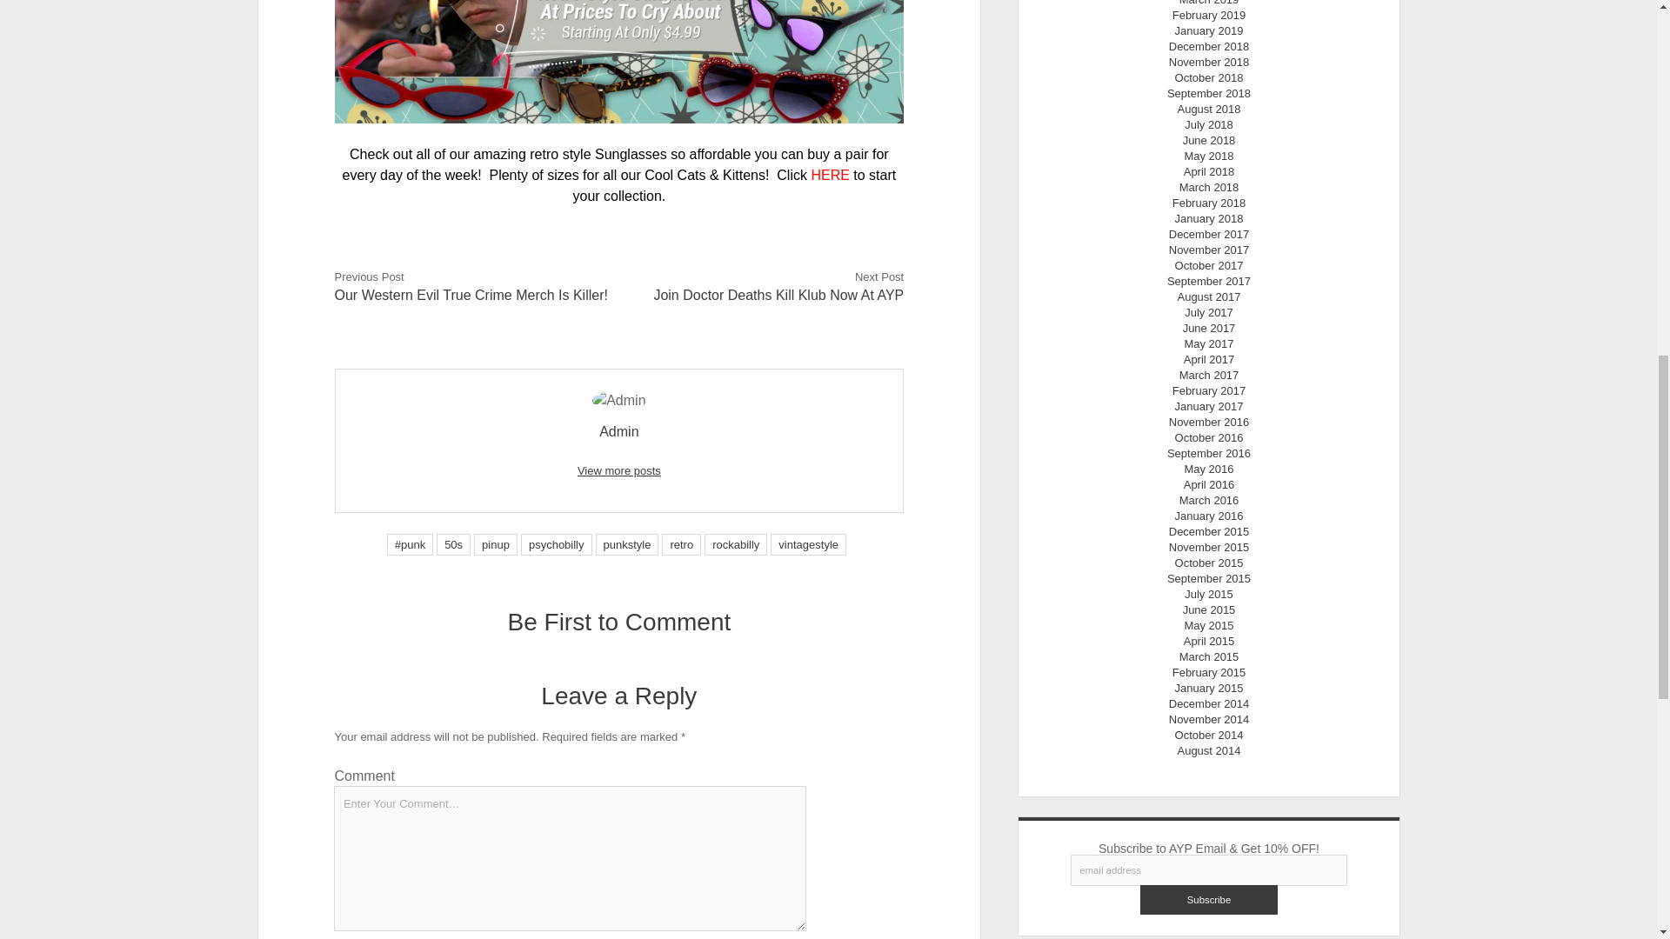  What do you see at coordinates (471, 294) in the screenshot?
I see `Our Western Evil True Crime Merch Is Killer!` at bounding box center [471, 294].